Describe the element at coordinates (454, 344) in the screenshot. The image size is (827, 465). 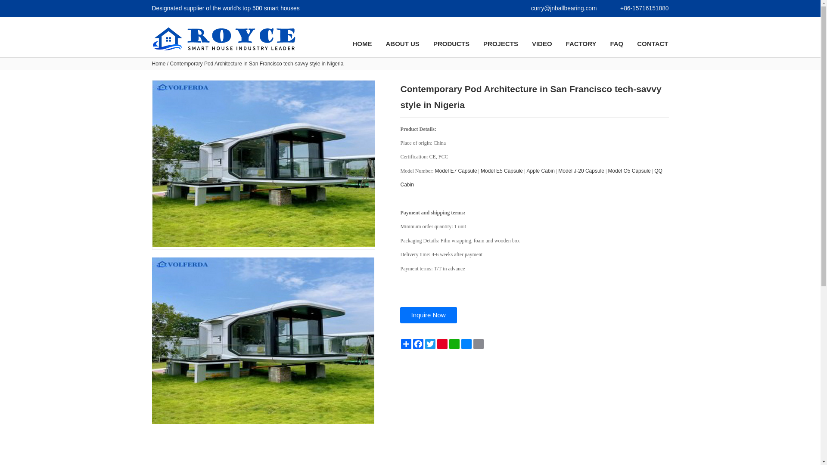
I see `WhatsApp` at that location.